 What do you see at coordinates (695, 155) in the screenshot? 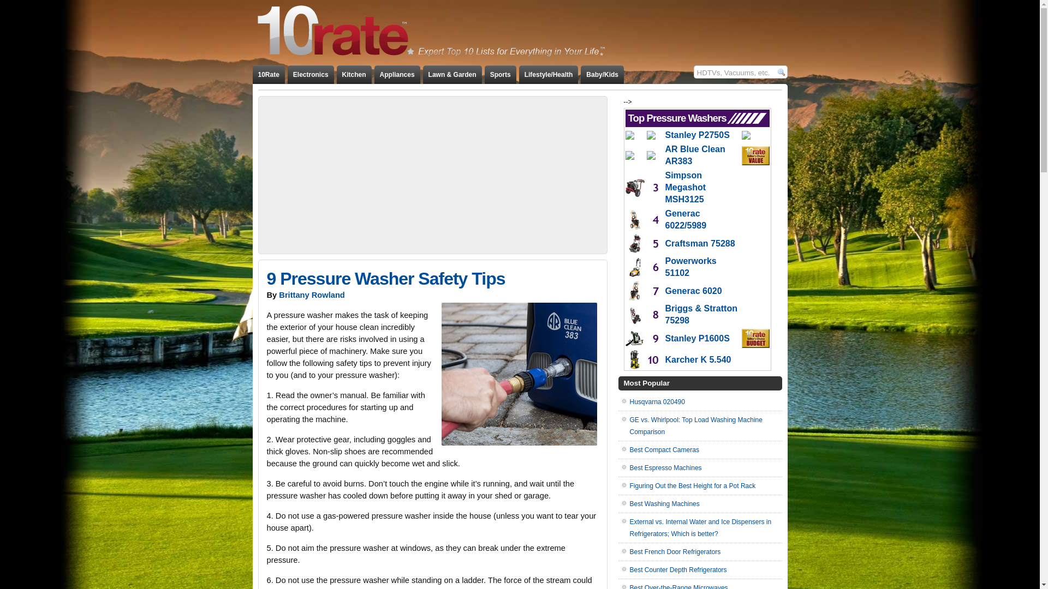
I see `AR Blue Clean AR383` at bounding box center [695, 155].